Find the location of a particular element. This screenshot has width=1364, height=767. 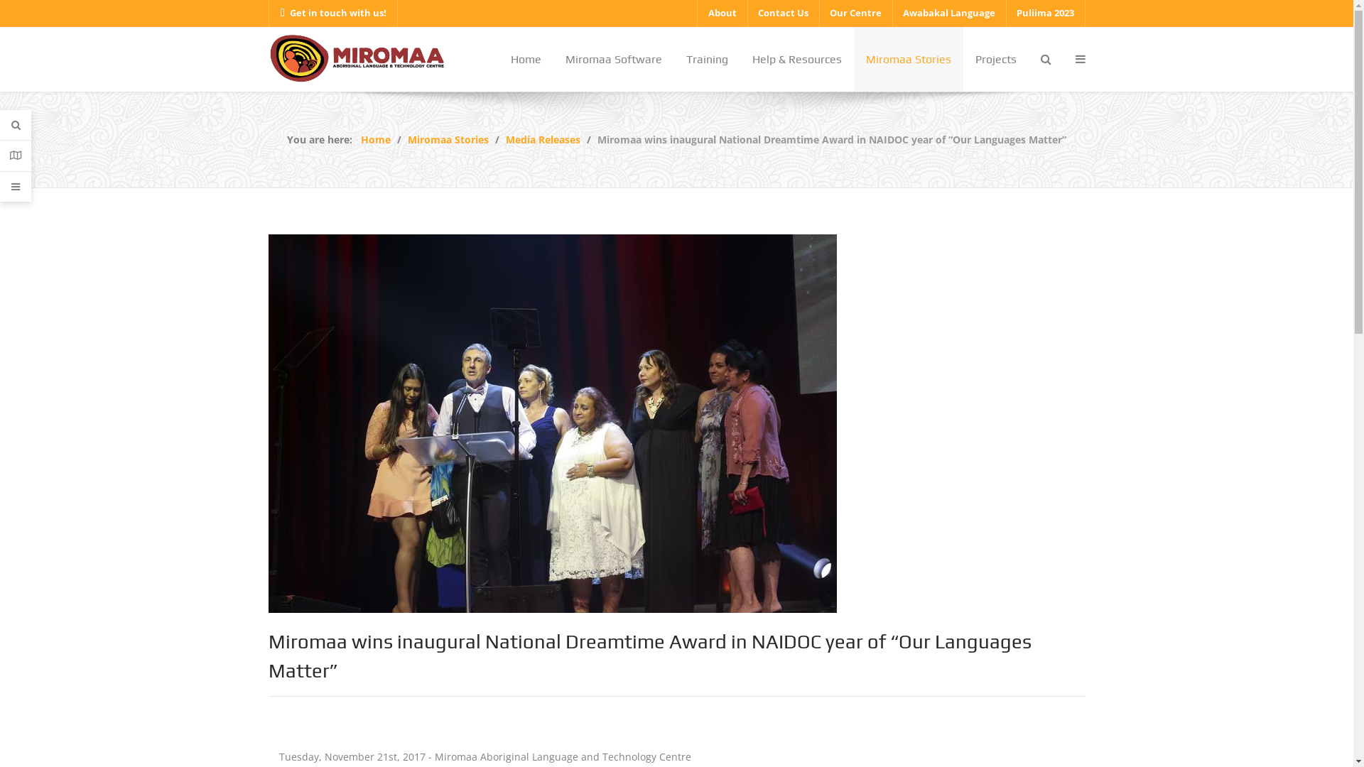

Awabakal Language is located at coordinates (949, 13).